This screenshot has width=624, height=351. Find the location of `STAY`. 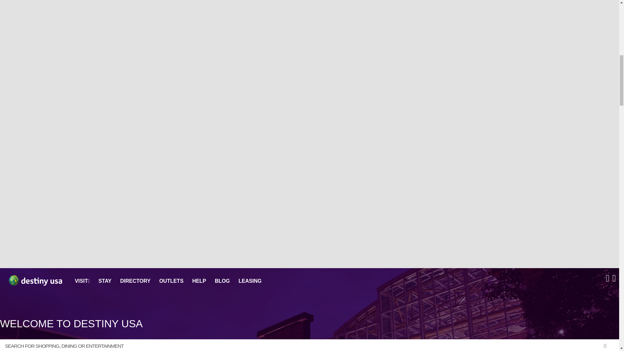

STAY is located at coordinates (105, 282).